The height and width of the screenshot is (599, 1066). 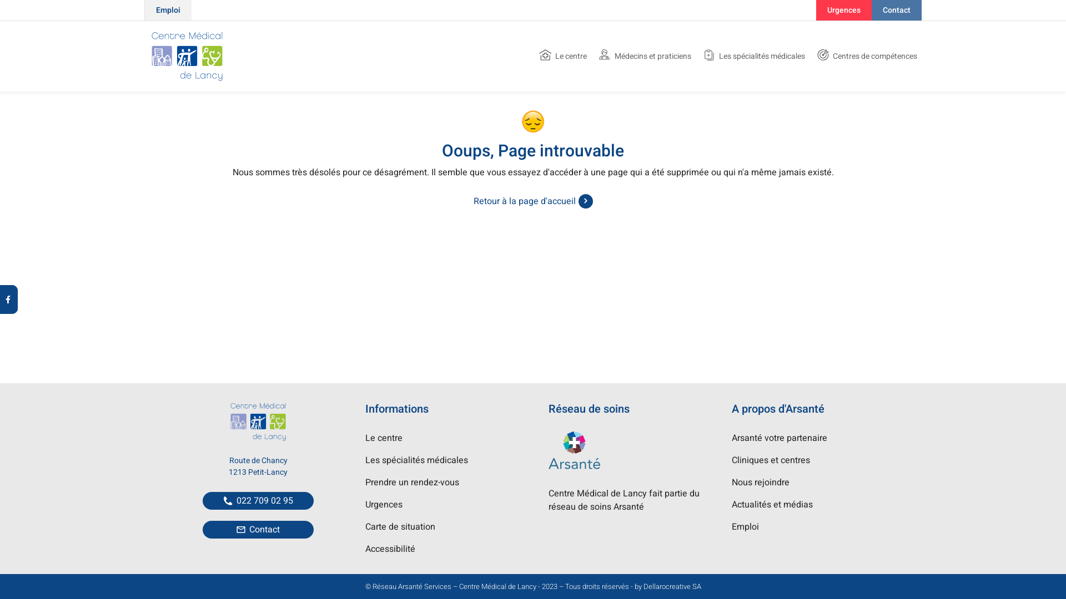 I want to click on Carte de situation, so click(x=400, y=527).